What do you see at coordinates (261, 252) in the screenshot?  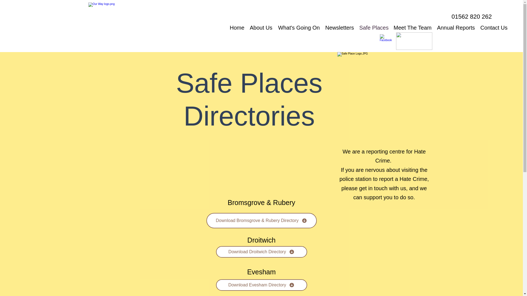 I see `Download Droitwich Directory` at bounding box center [261, 252].